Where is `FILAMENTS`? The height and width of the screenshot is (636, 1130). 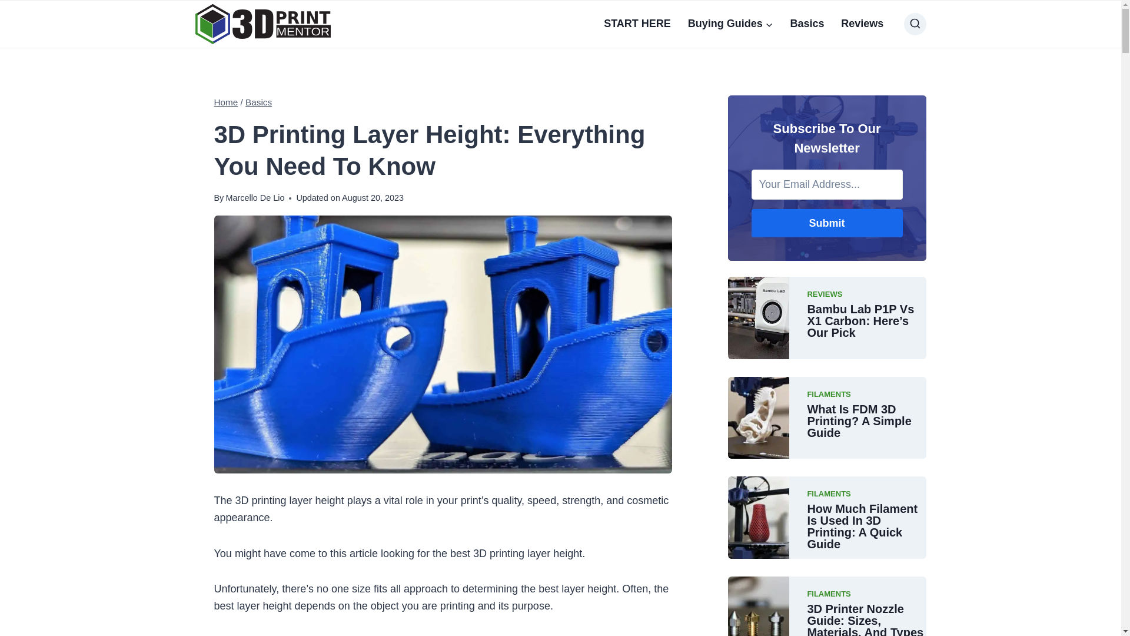 FILAMENTS is located at coordinates (829, 594).